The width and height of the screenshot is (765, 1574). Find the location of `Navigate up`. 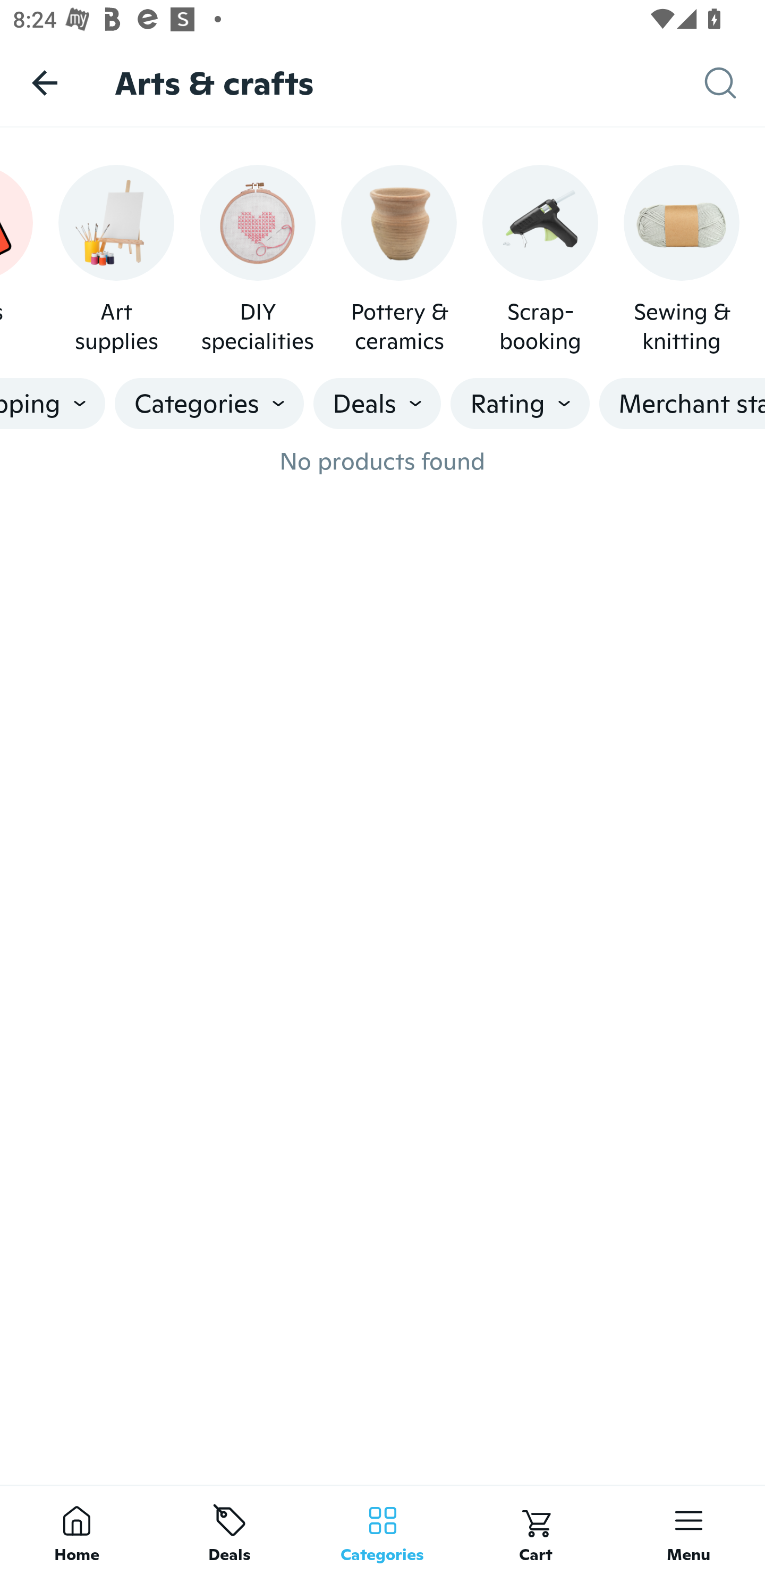

Navigate up is located at coordinates (45, 82).